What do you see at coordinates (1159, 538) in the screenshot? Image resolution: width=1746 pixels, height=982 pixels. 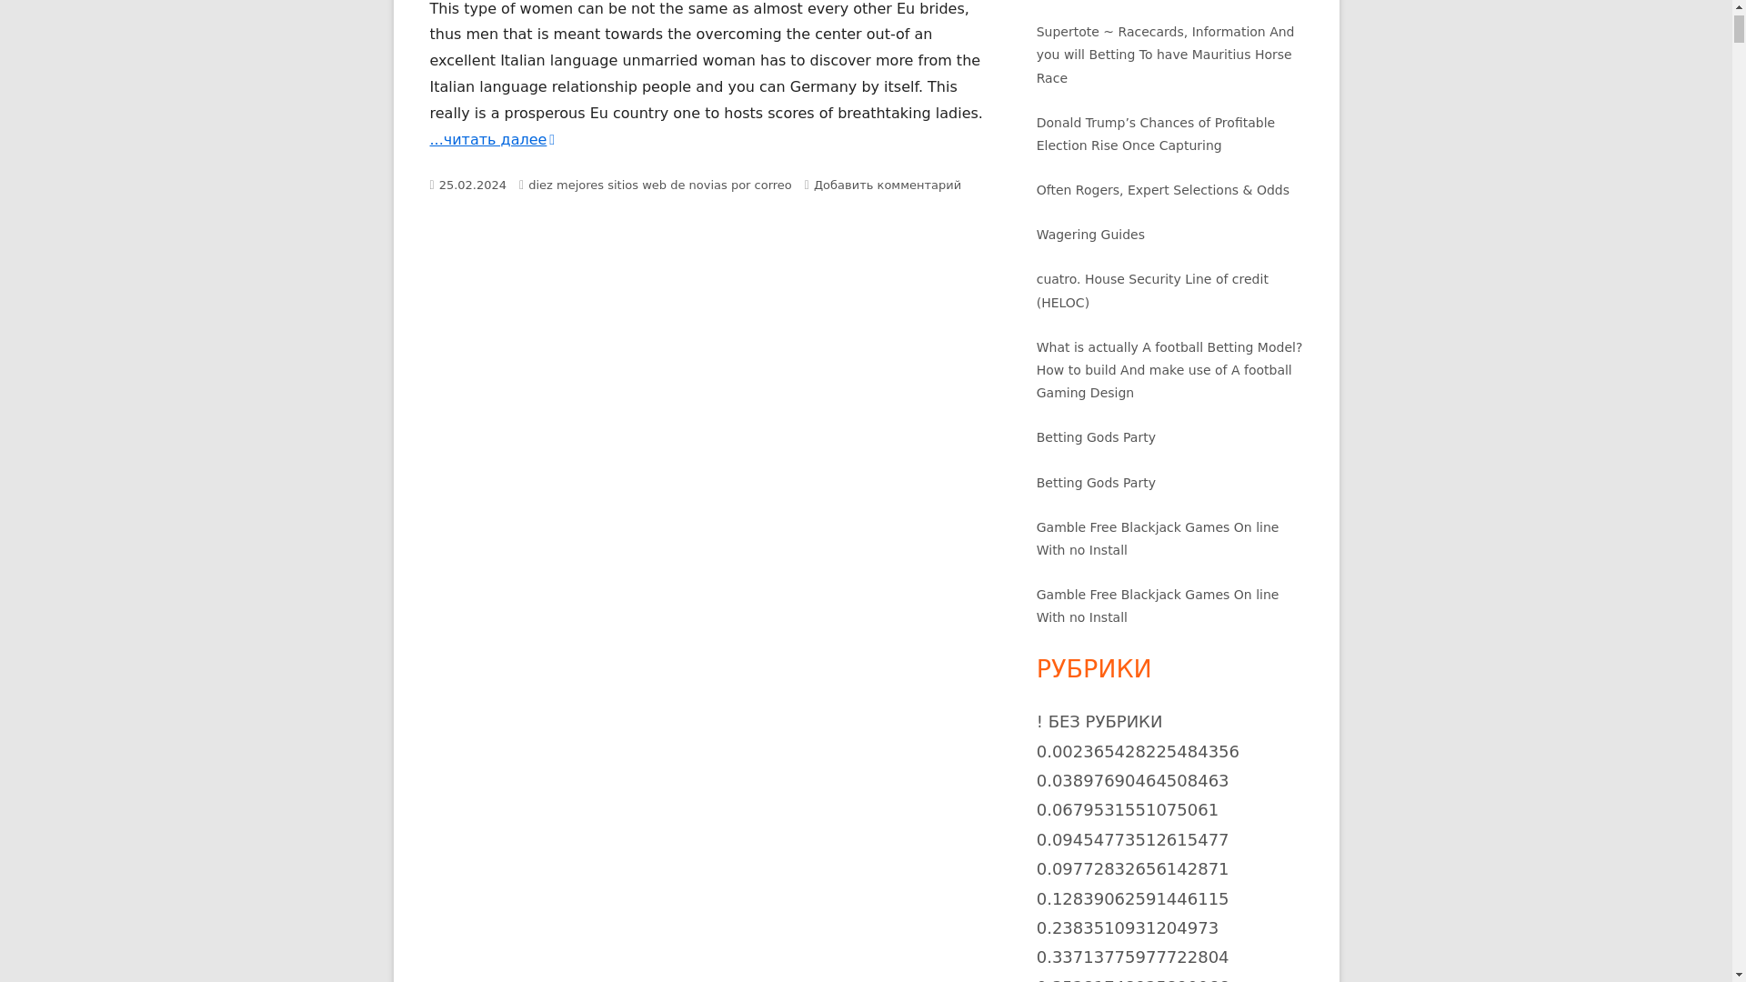 I see `Gamble Free Blackjack Games On line With no Install` at bounding box center [1159, 538].